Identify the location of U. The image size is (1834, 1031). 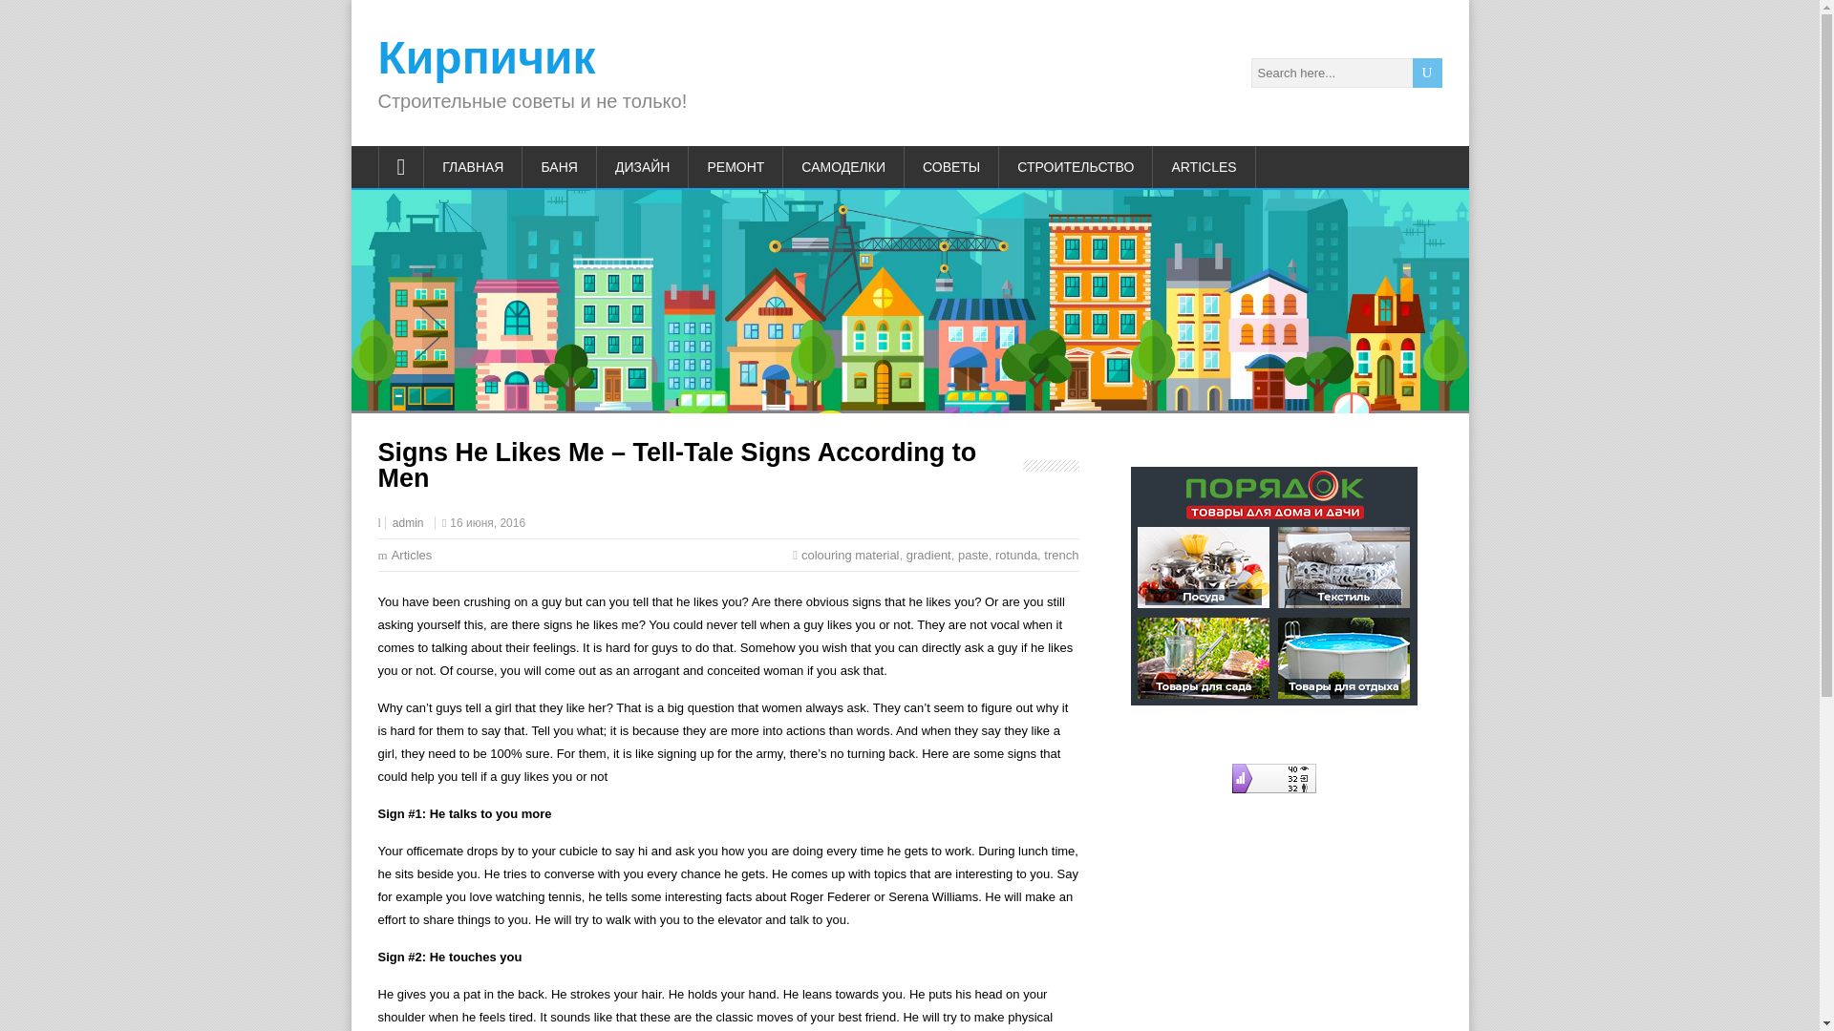
(1427, 73).